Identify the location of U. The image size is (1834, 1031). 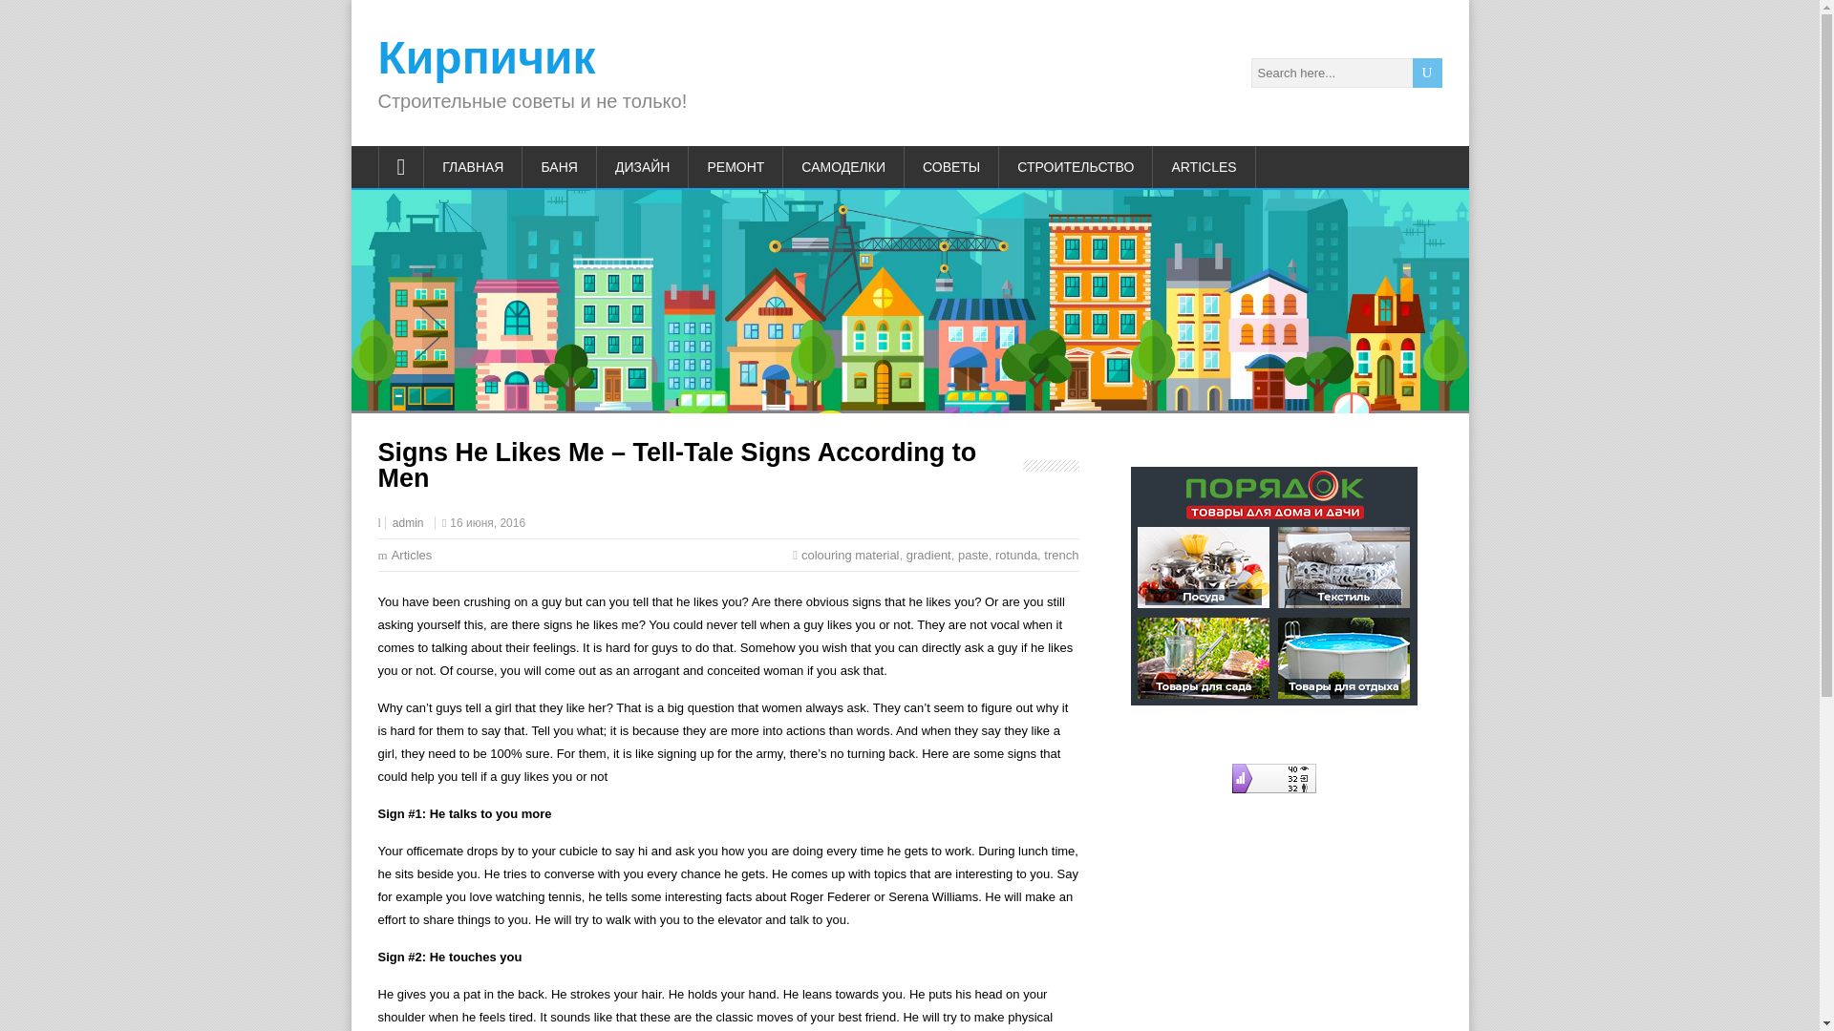
(1427, 73).